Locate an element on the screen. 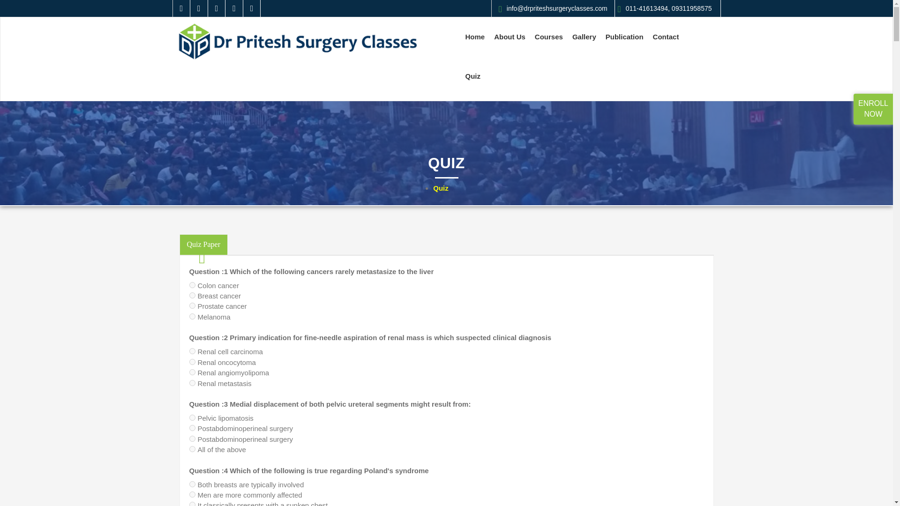 This screenshot has height=506, width=900. 2 is located at coordinates (192, 362).